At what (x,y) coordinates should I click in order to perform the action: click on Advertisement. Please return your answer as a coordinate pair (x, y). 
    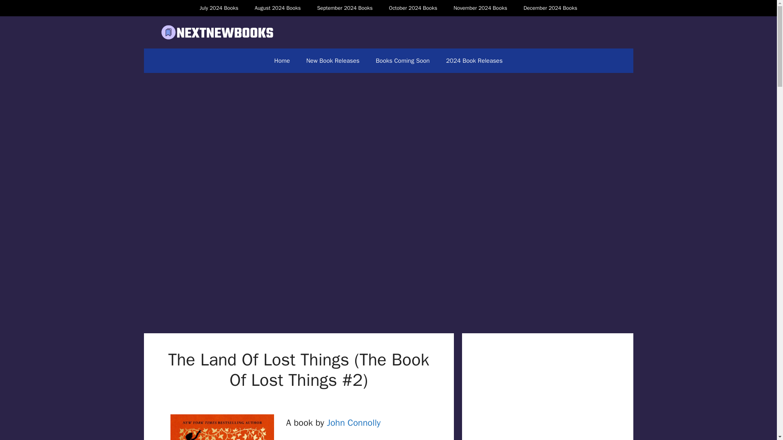
    Looking at the image, I should click on (547, 394).